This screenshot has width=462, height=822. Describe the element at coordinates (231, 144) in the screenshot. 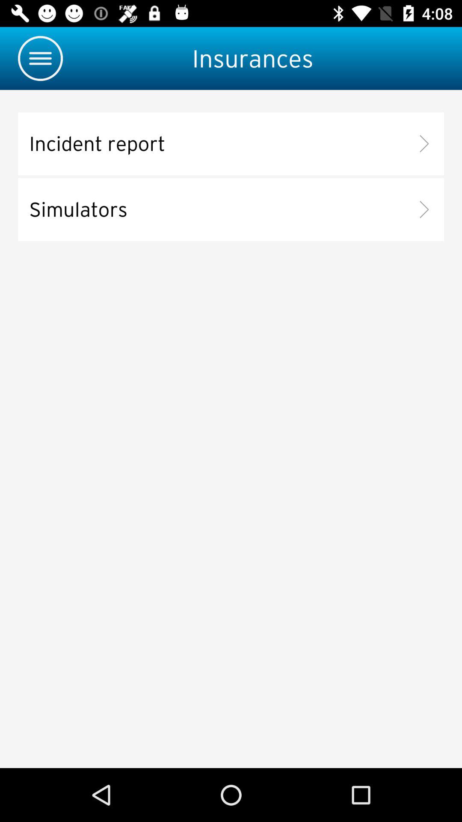

I see `select to file a report` at that location.